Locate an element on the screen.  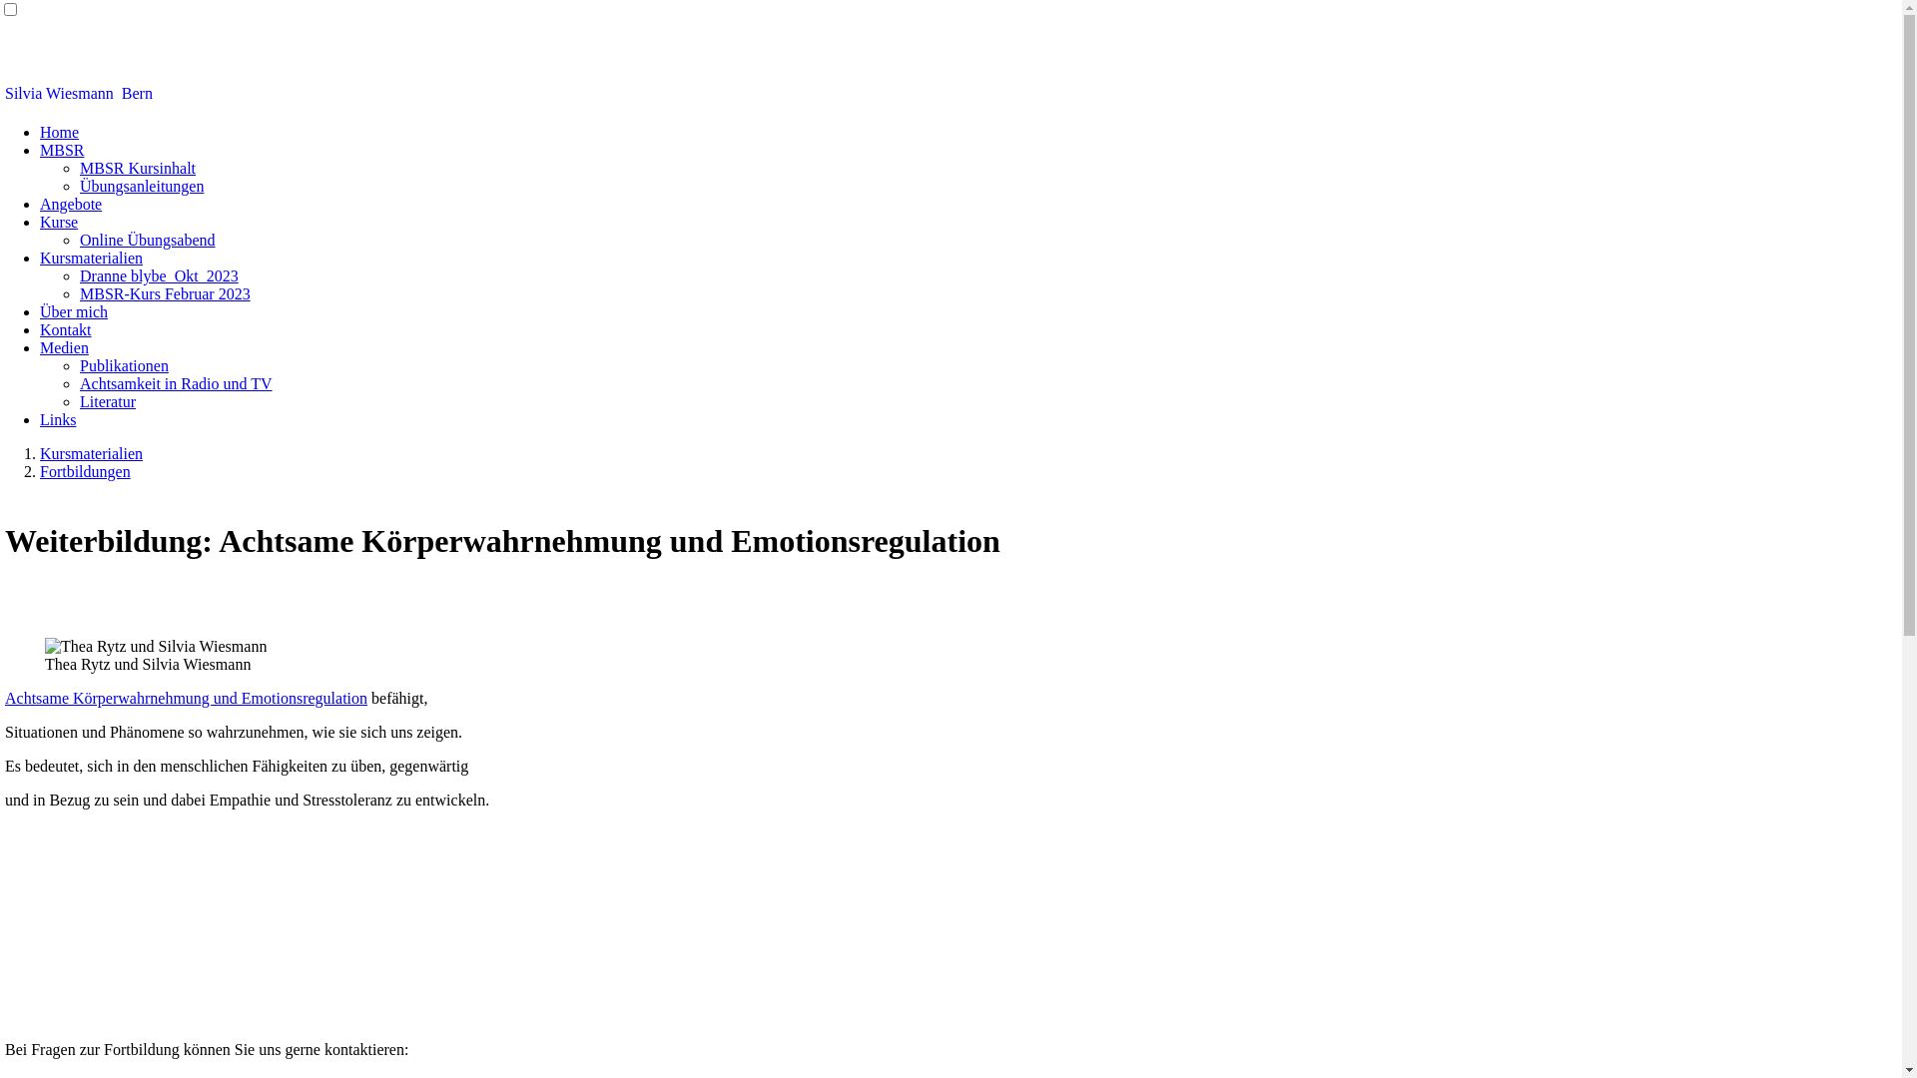
Dranne blybe_Okt_2023 is located at coordinates (160, 275).